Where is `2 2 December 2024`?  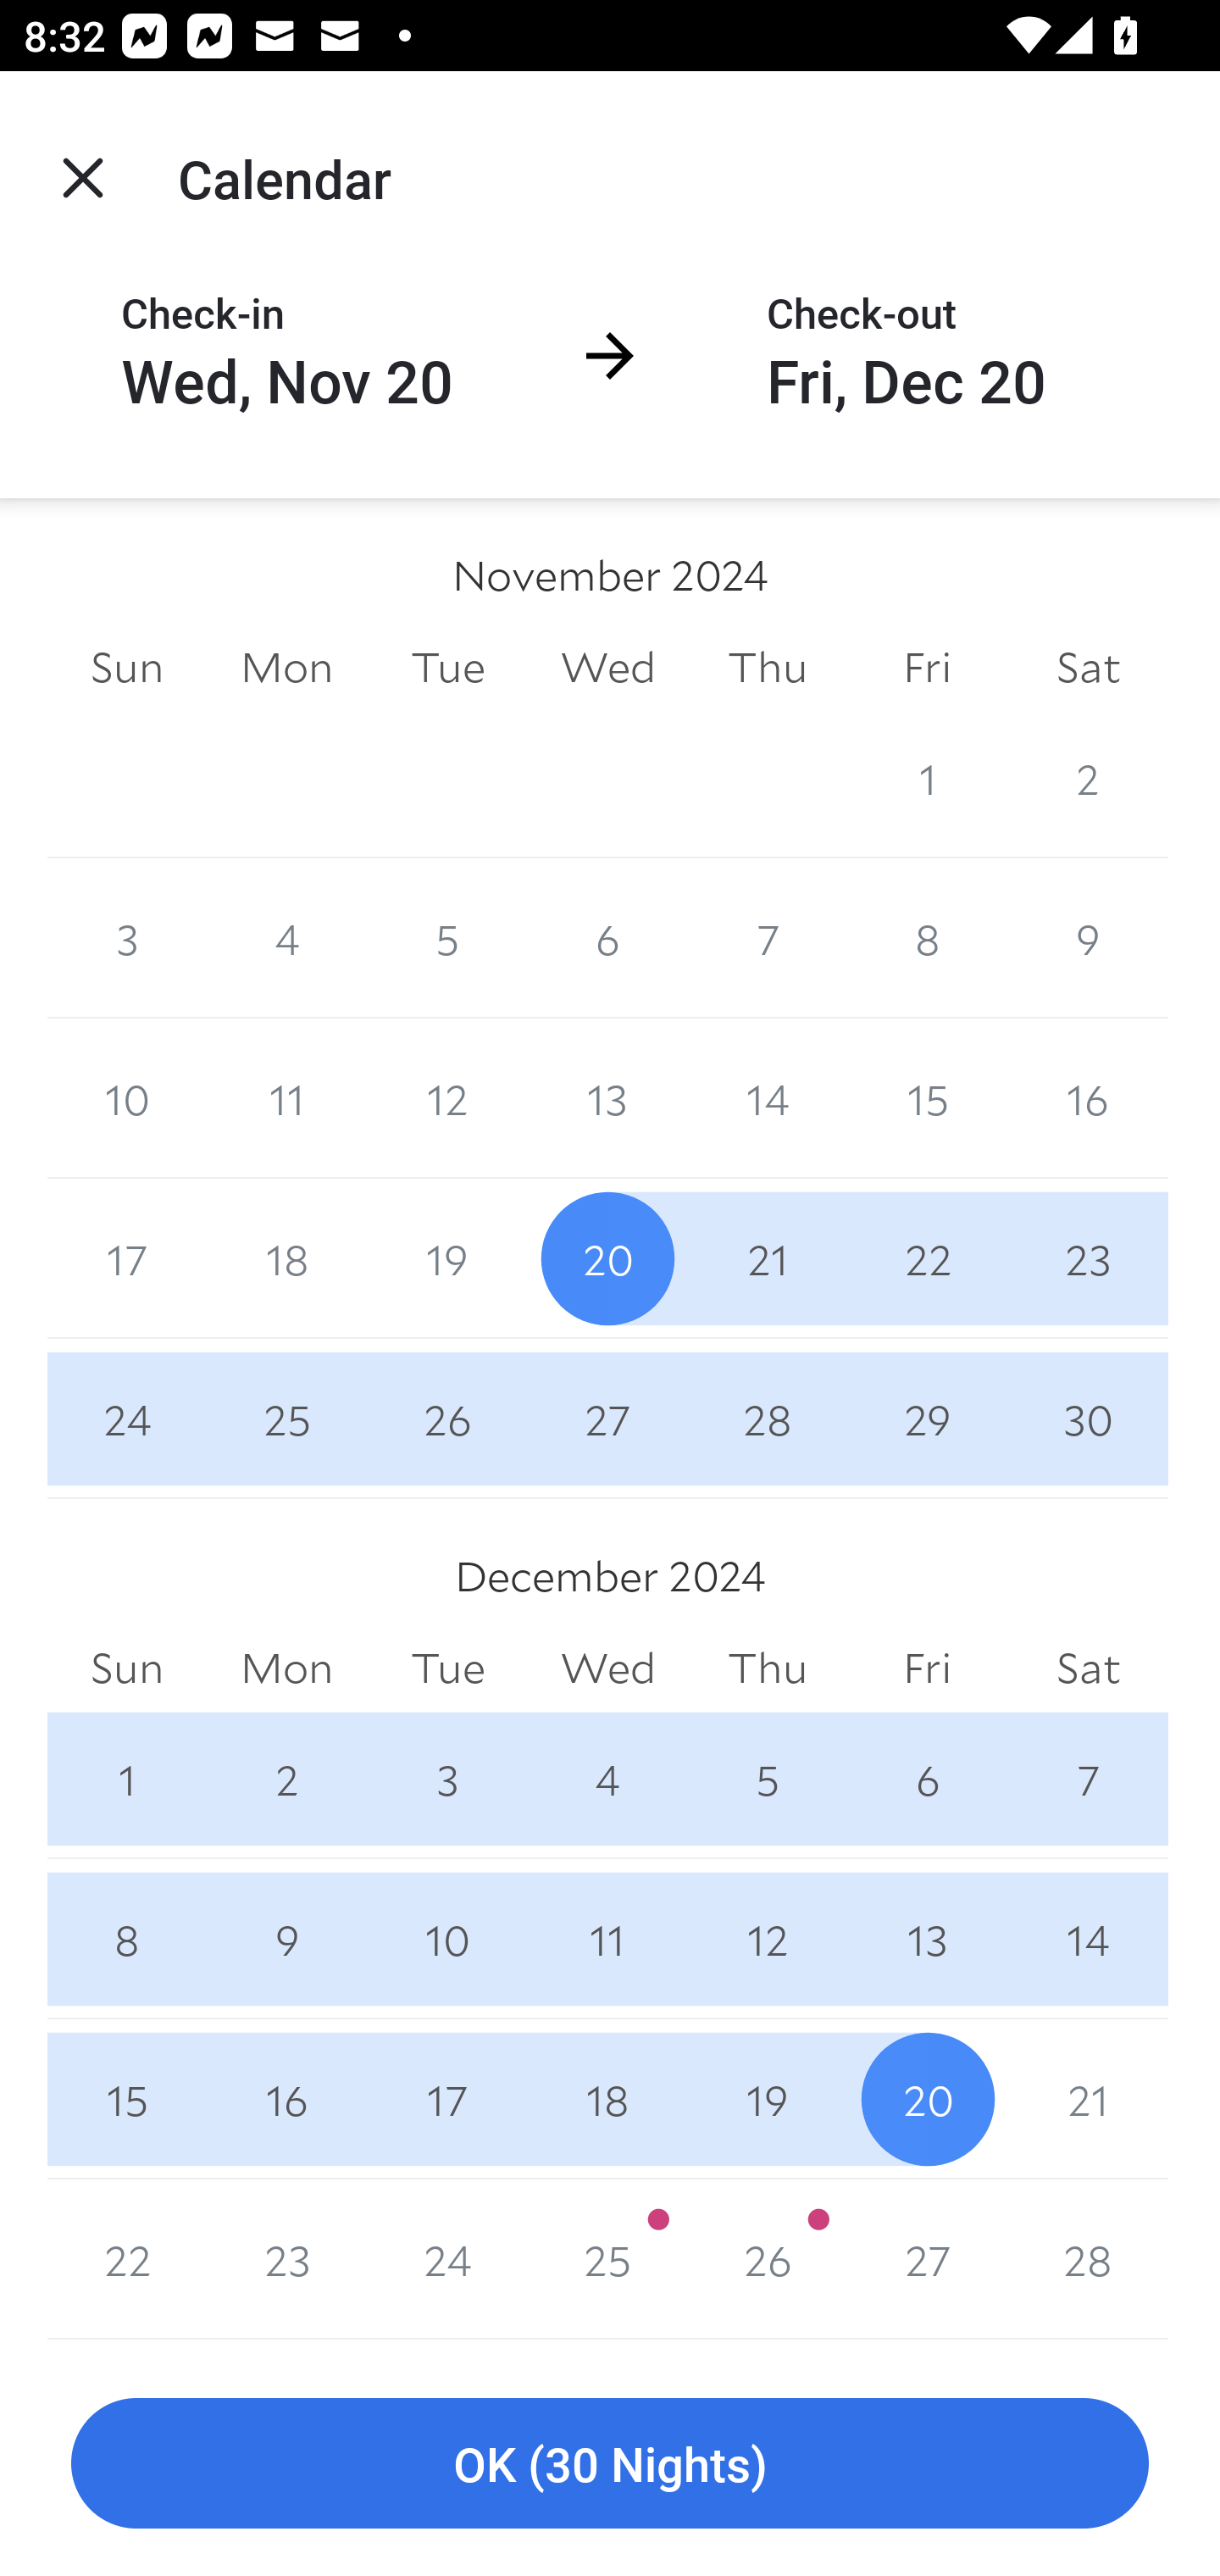
2 2 December 2024 is located at coordinates (286, 1779).